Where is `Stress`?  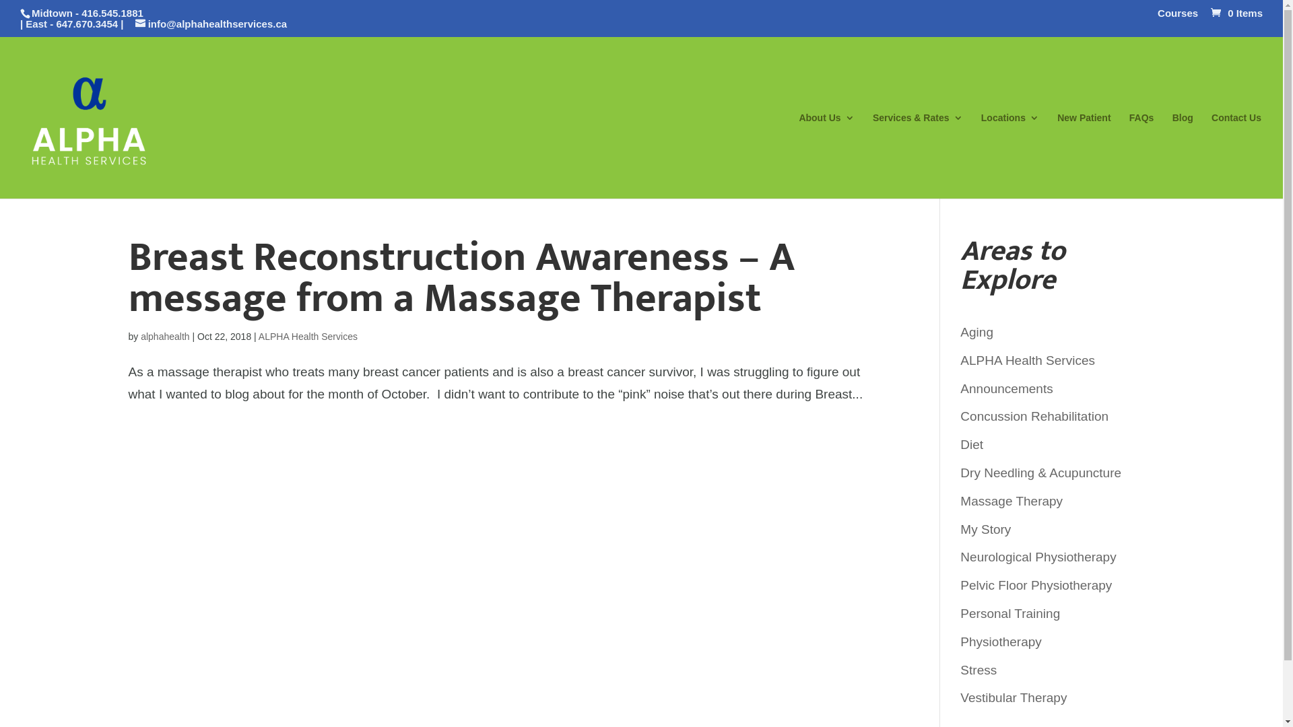 Stress is located at coordinates (979, 670).